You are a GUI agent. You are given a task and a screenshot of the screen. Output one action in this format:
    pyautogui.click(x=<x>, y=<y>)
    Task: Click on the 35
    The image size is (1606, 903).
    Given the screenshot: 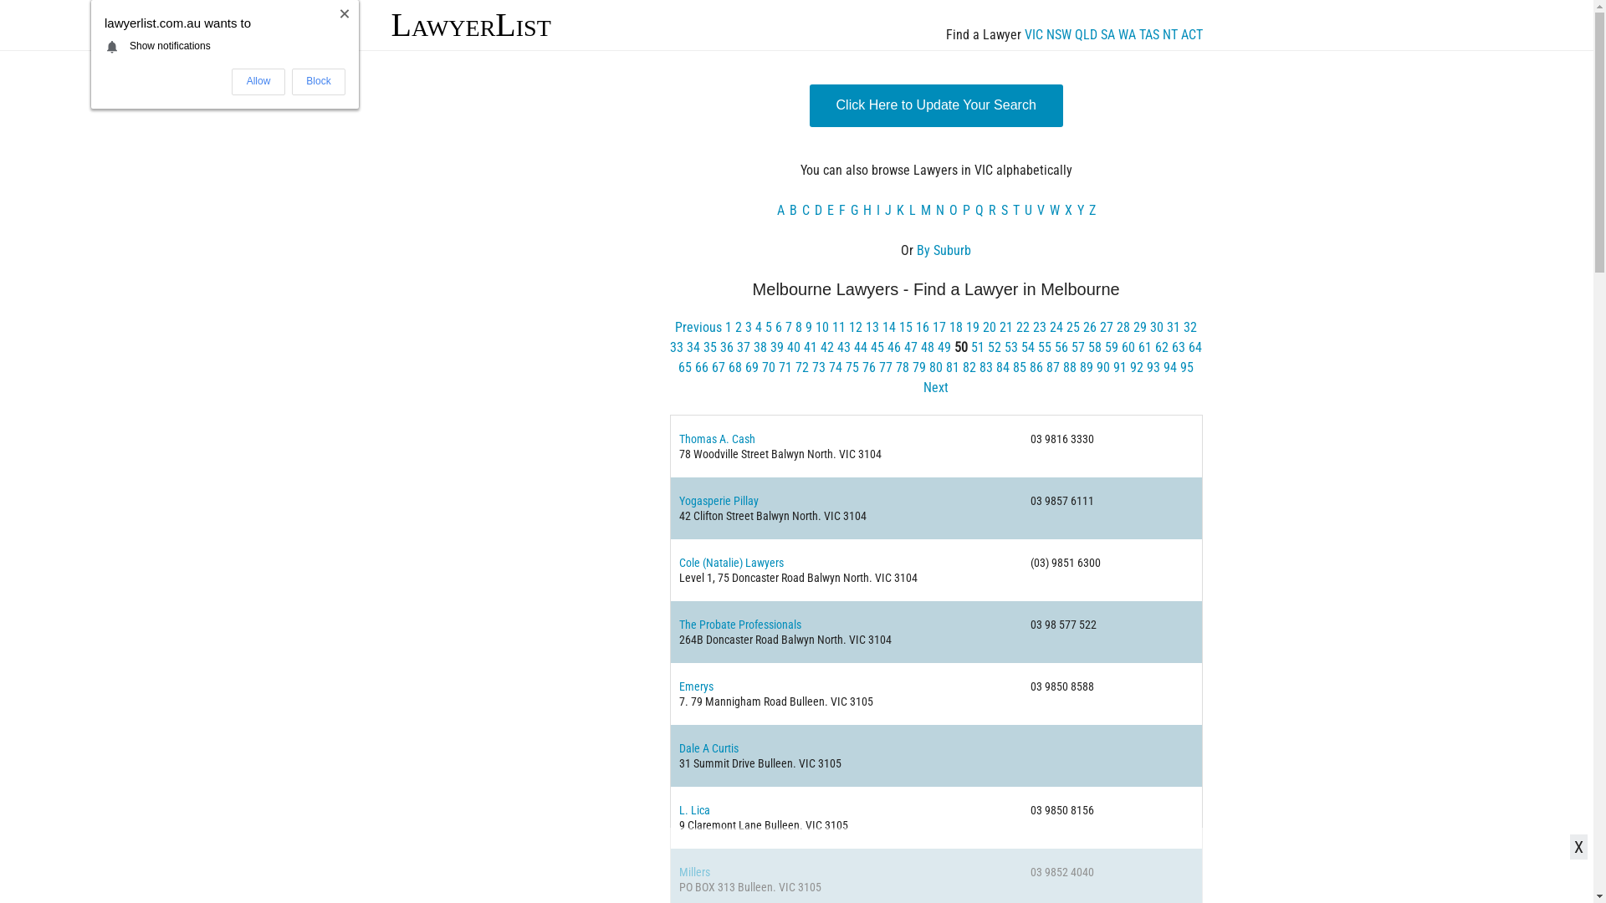 What is the action you would take?
    pyautogui.click(x=710, y=348)
    